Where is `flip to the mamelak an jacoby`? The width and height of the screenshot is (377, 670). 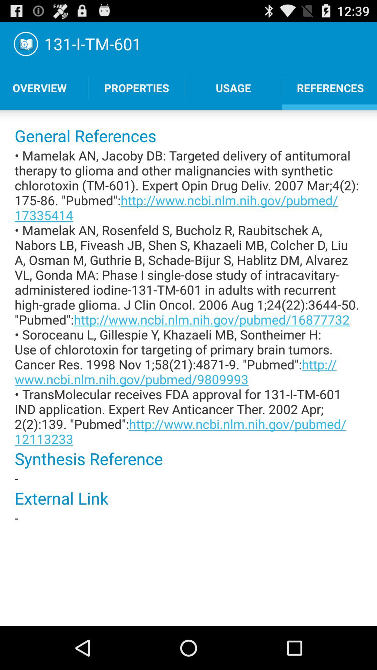
flip to the mamelak an jacoby is located at coordinates (188, 297).